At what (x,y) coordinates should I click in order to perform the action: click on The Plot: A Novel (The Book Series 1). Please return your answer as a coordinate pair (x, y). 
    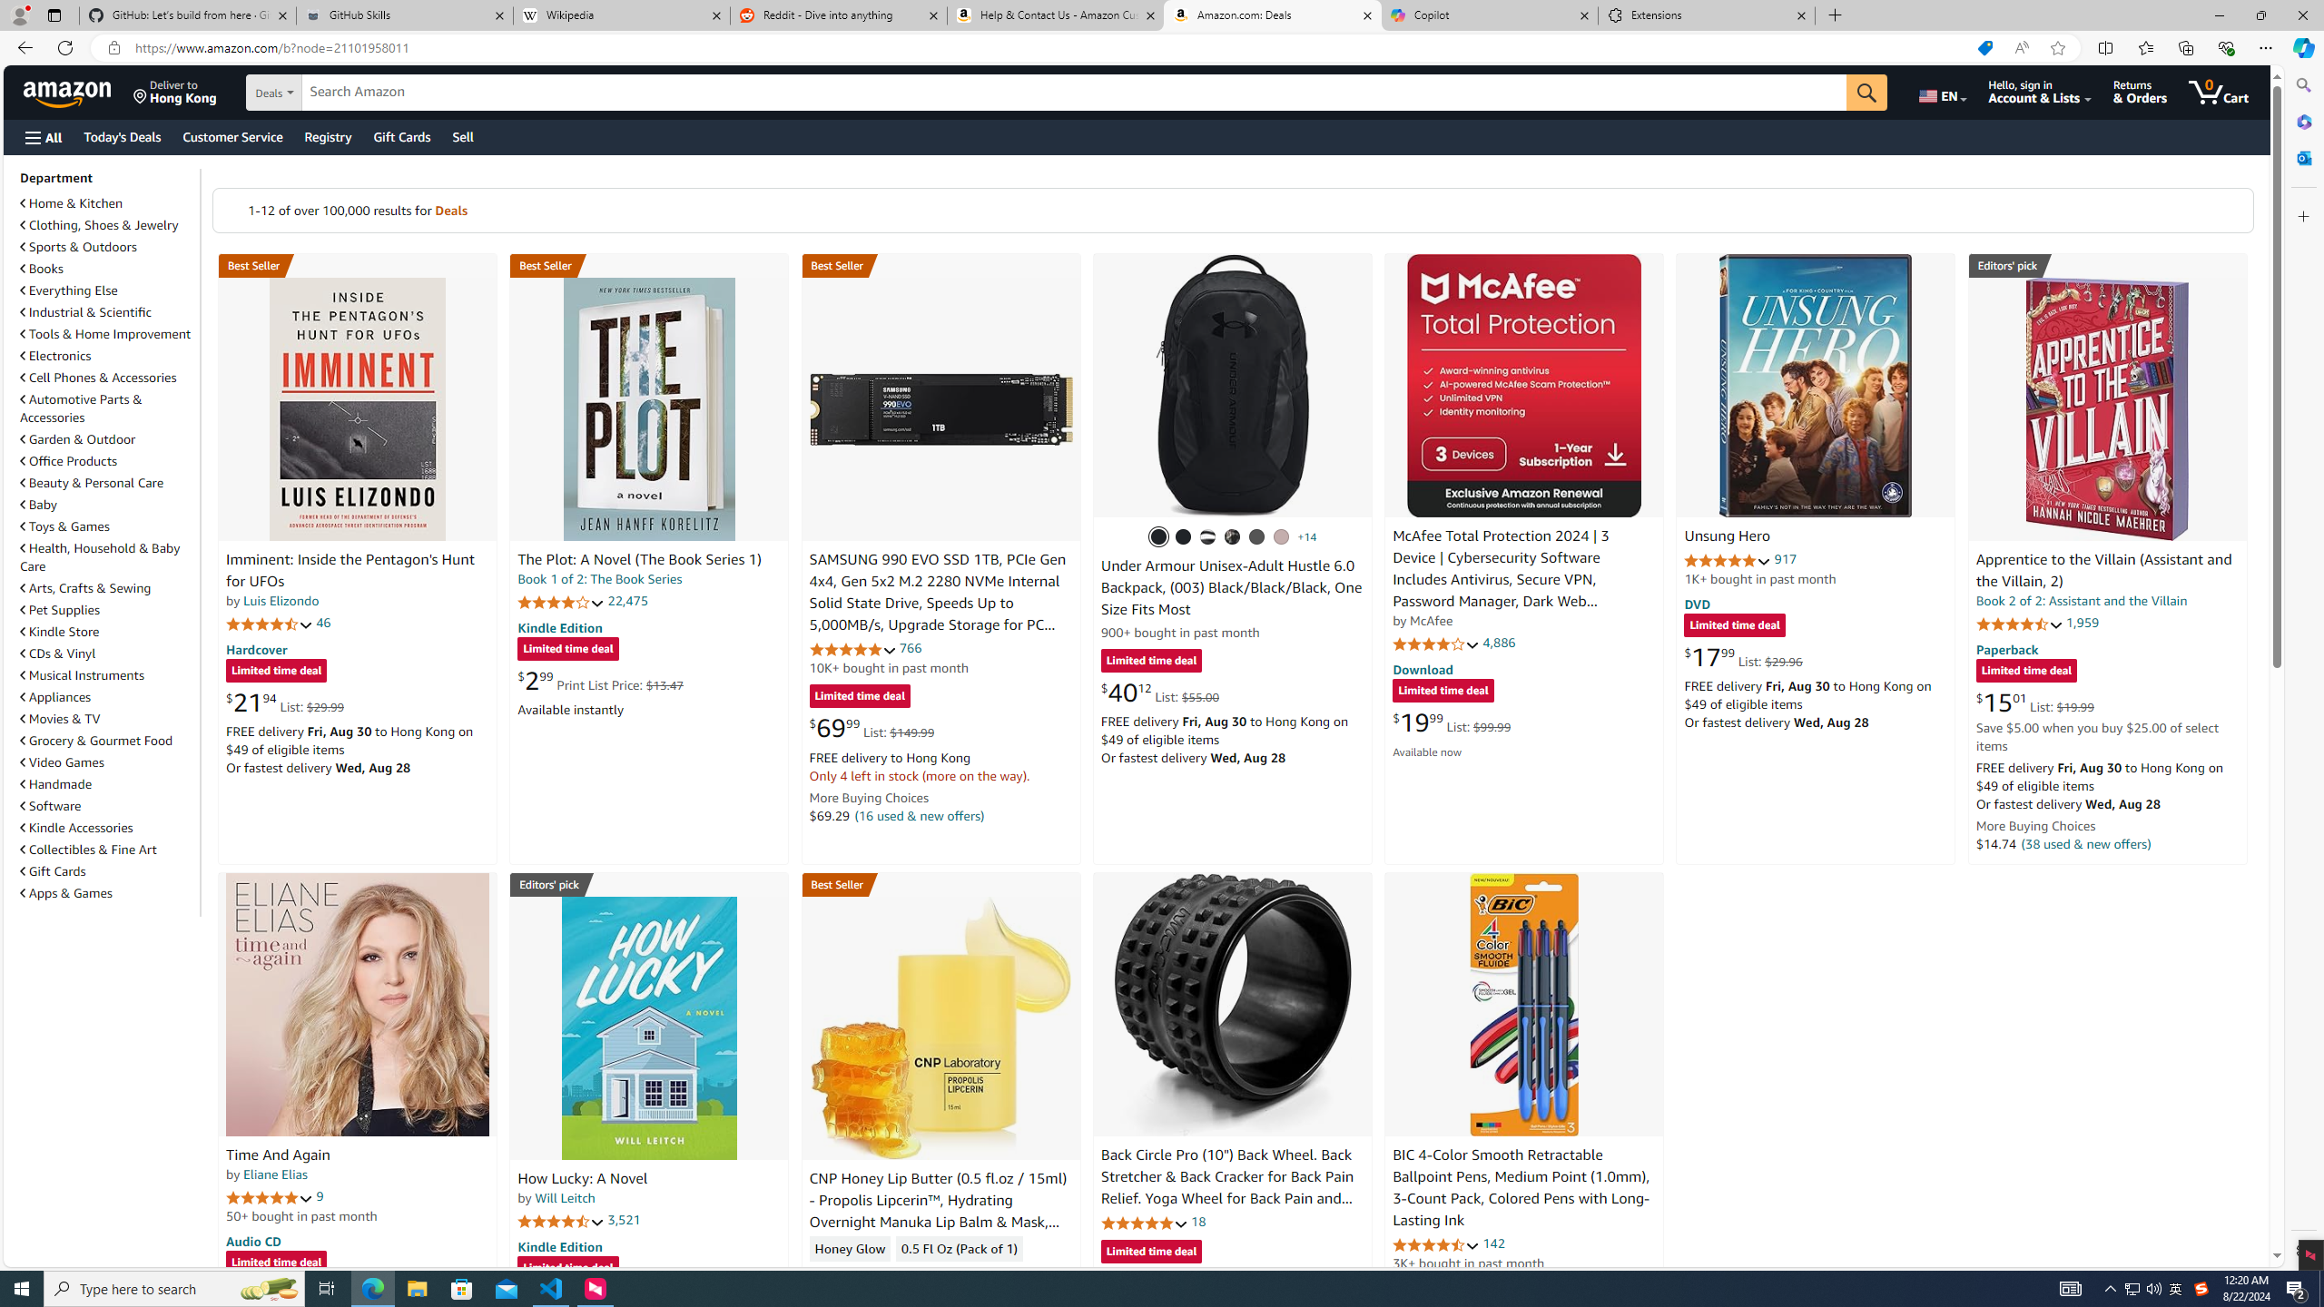
    Looking at the image, I should click on (639, 560).